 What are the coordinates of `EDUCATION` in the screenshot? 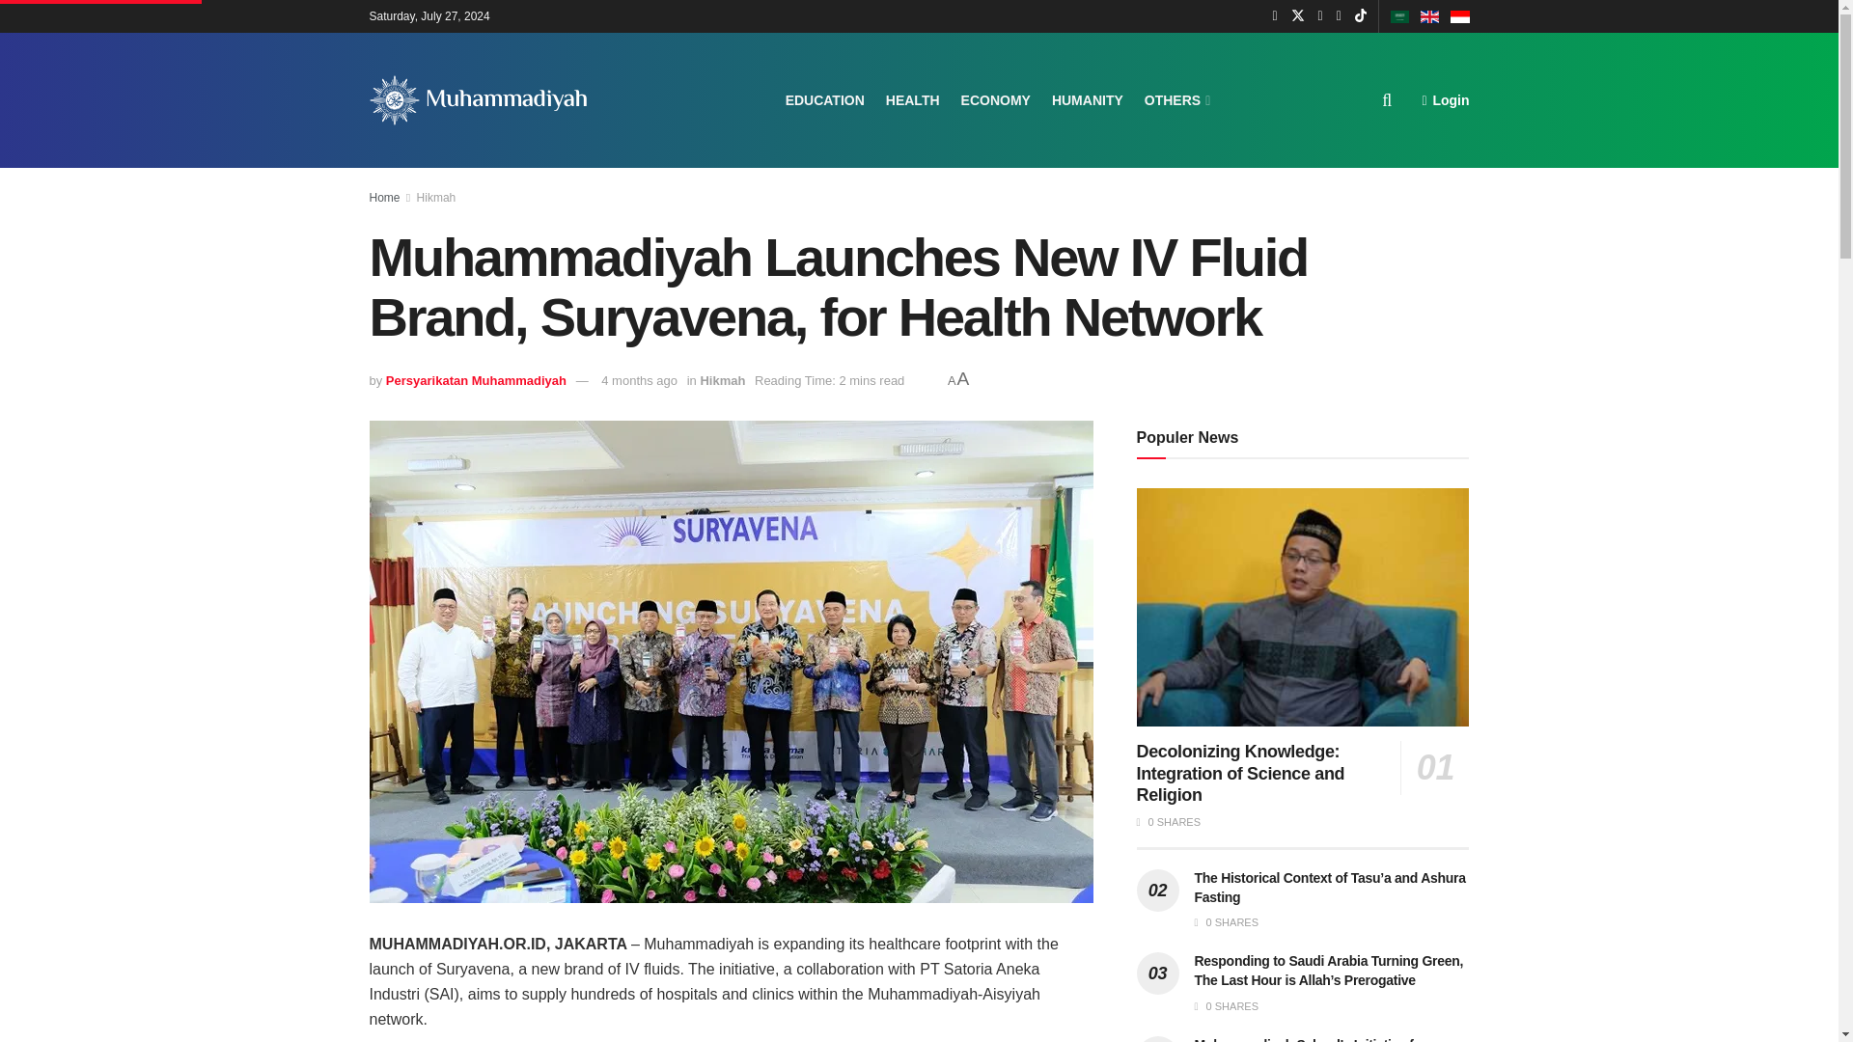 It's located at (825, 99).